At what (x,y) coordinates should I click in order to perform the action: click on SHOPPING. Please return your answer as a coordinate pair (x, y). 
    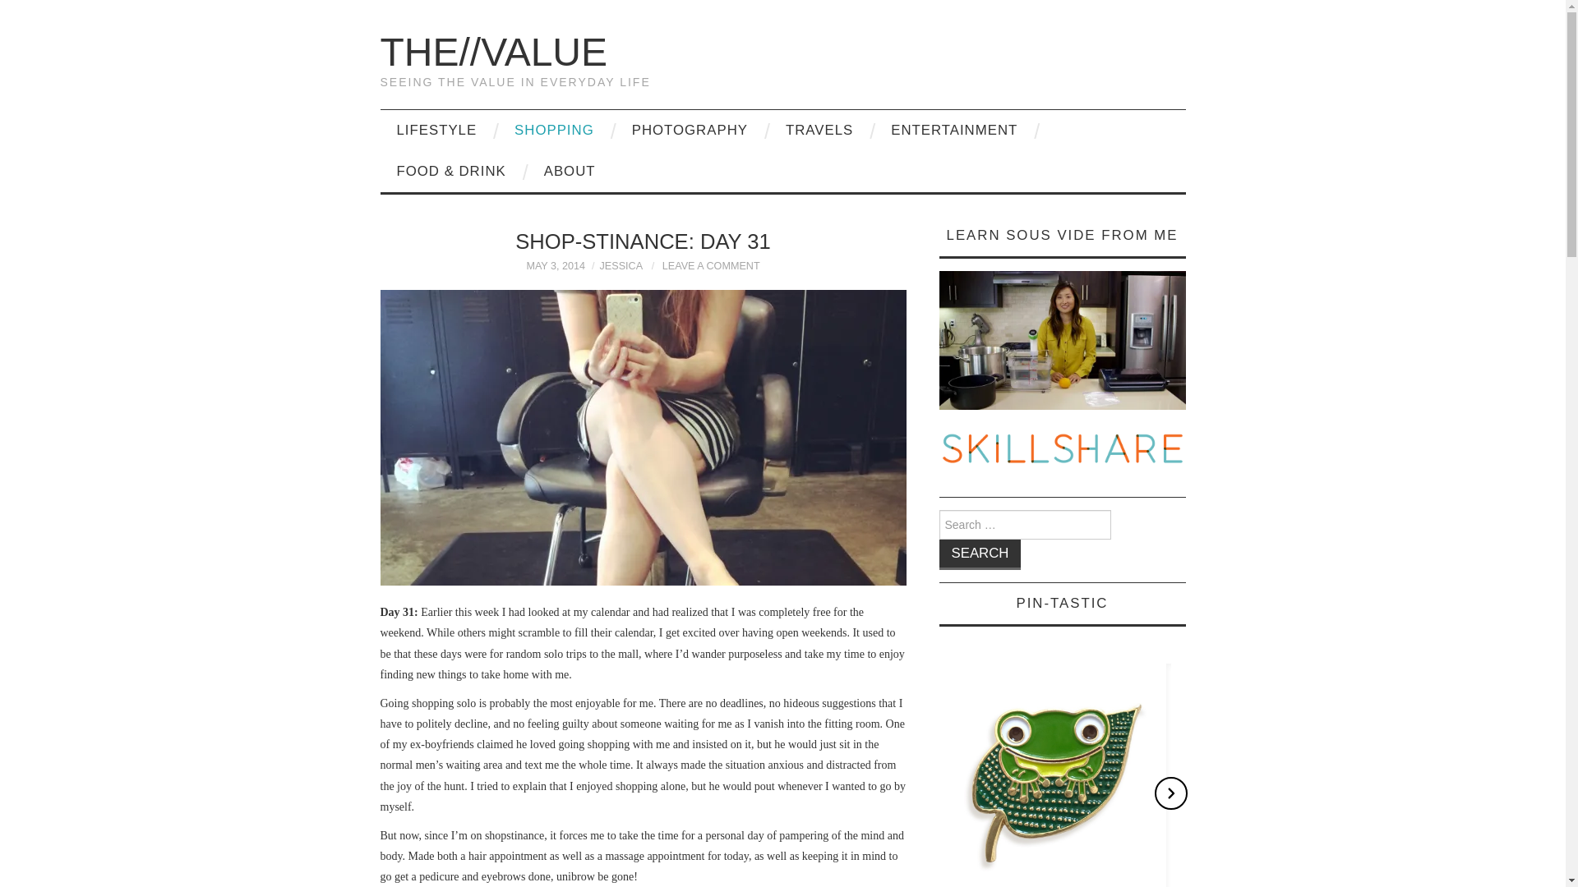
    Looking at the image, I should click on (554, 130).